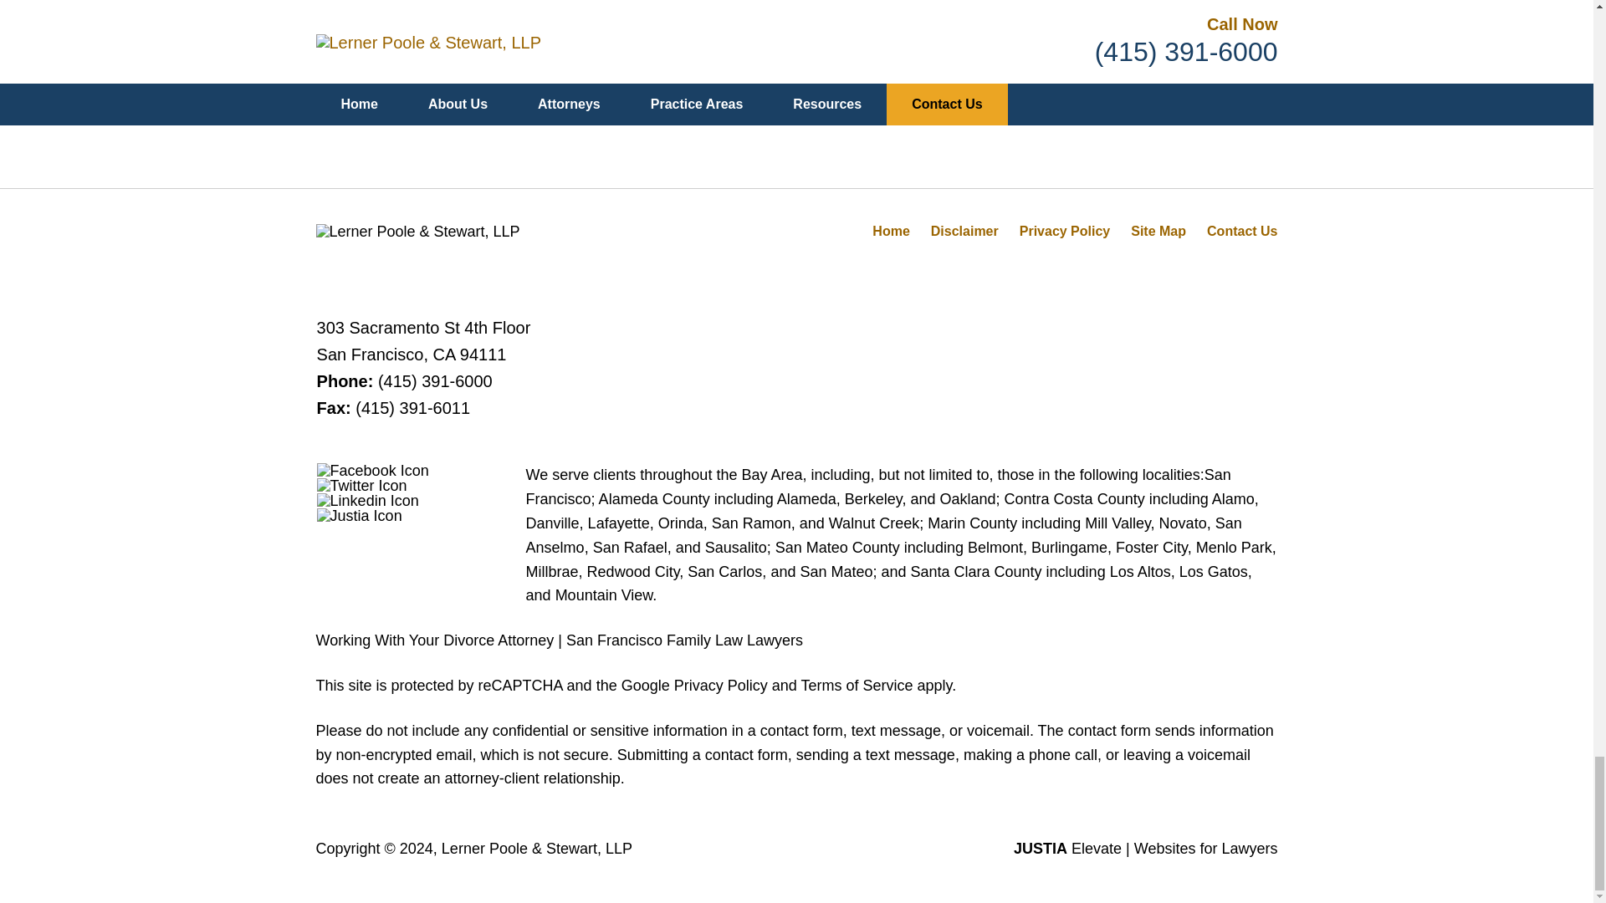  What do you see at coordinates (890, 231) in the screenshot?
I see `Home` at bounding box center [890, 231].